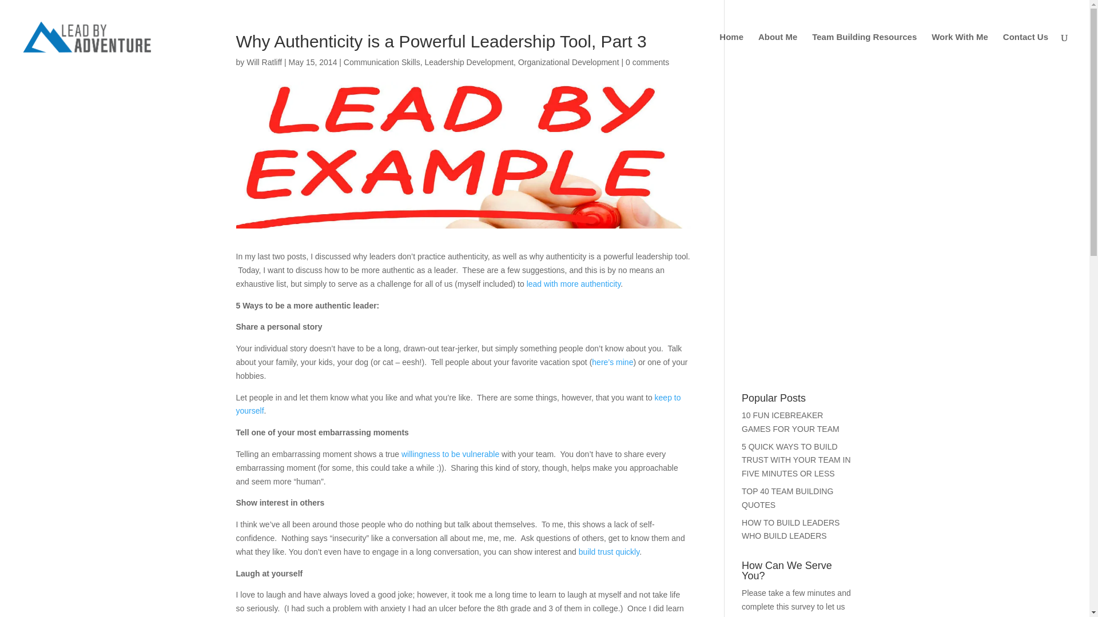 This screenshot has width=1098, height=617. Describe the element at coordinates (451, 471) in the screenshot. I see `willingness to be vulnerable` at that location.